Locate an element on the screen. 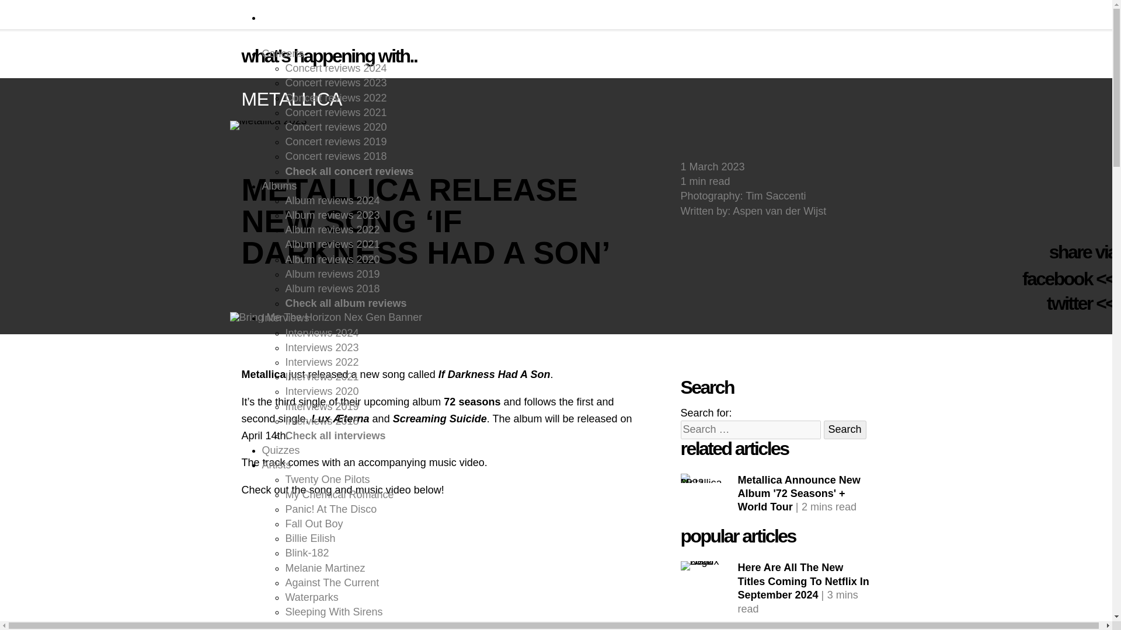  Concerts is located at coordinates (283, 54).